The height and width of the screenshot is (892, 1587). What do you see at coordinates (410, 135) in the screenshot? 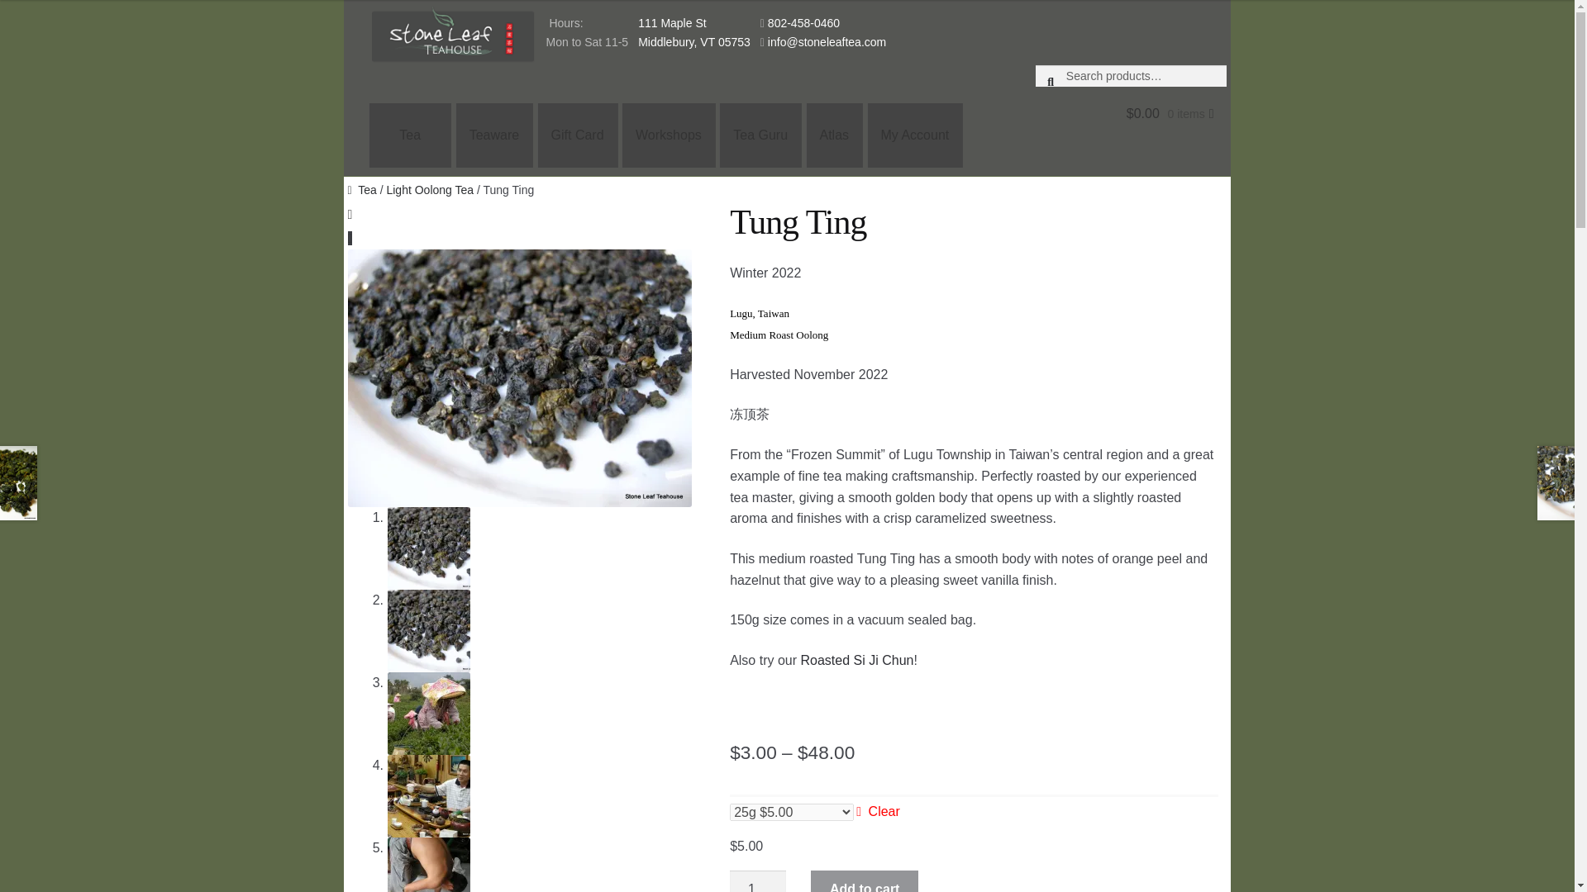
I see `Tea` at bounding box center [410, 135].